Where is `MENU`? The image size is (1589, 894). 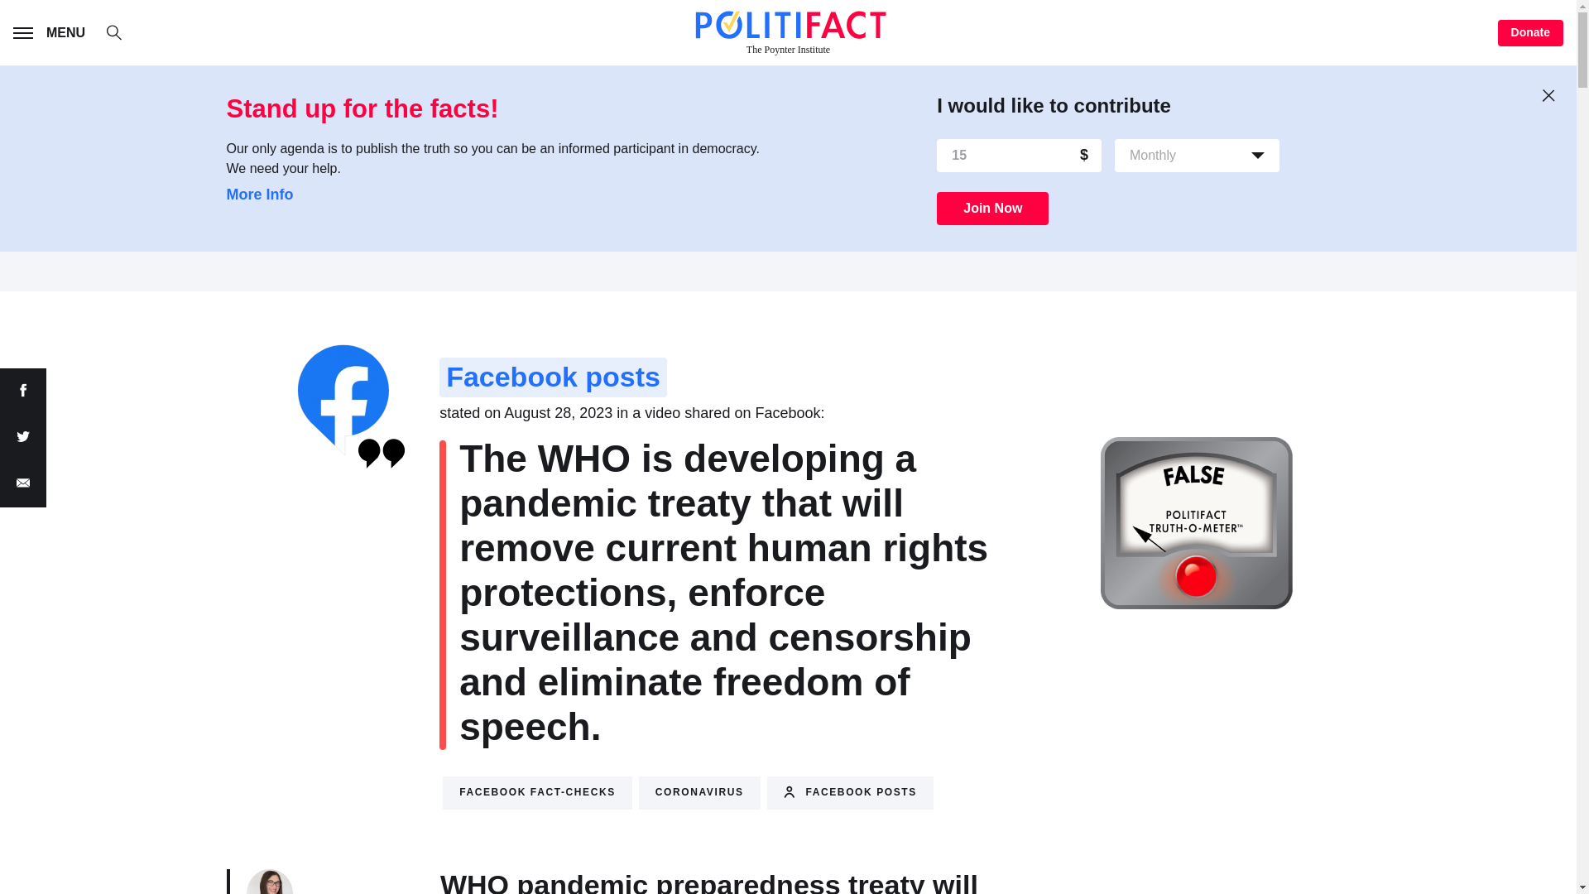 MENU is located at coordinates (52, 33).